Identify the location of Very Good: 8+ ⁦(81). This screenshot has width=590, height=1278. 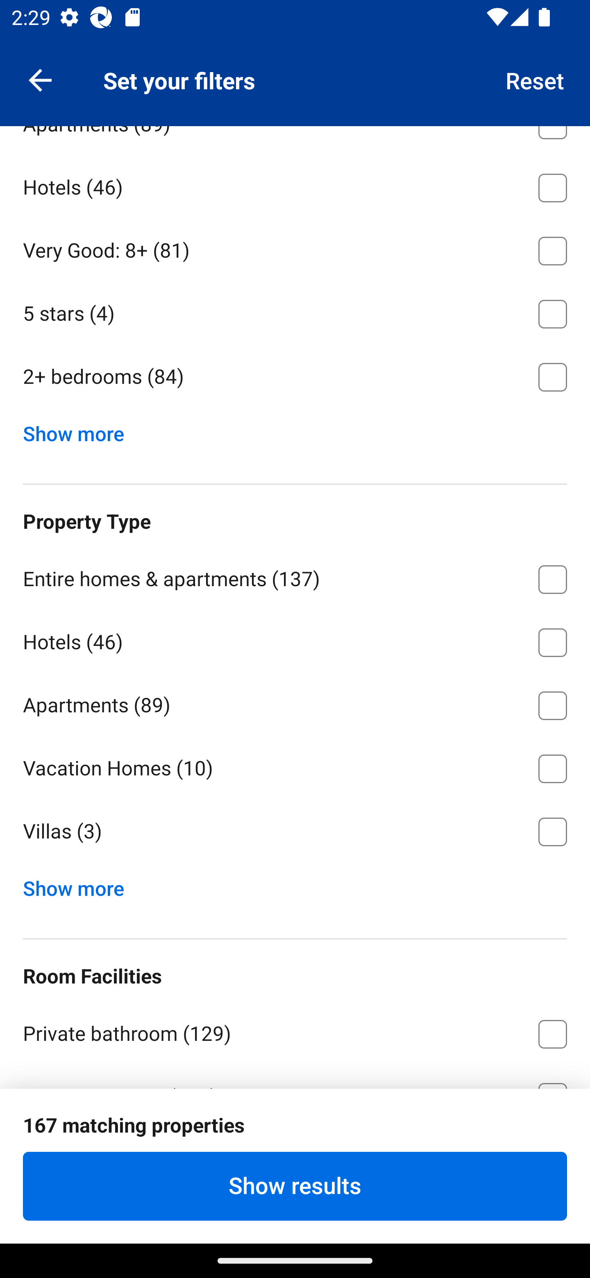
(295, 248).